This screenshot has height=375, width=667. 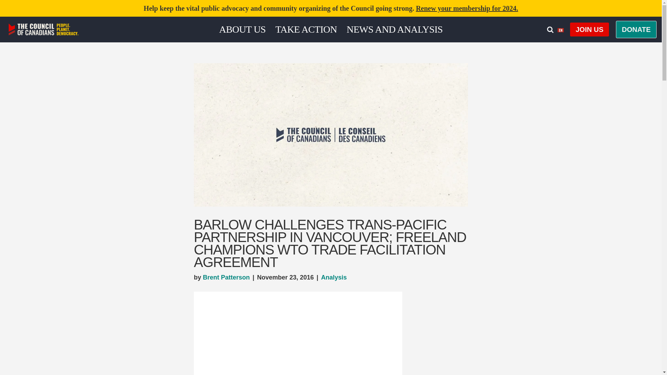 I want to click on ABOUT US, so click(x=242, y=29).